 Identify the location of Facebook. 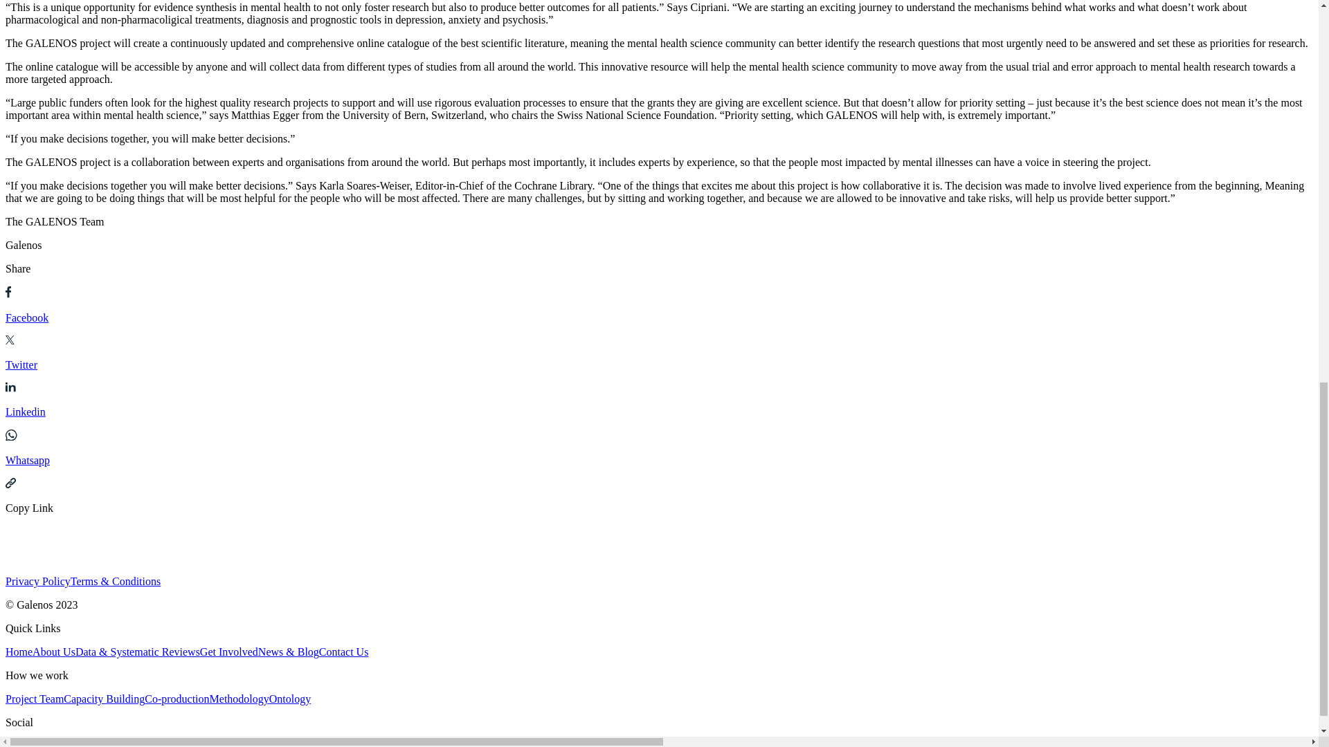
(659, 317).